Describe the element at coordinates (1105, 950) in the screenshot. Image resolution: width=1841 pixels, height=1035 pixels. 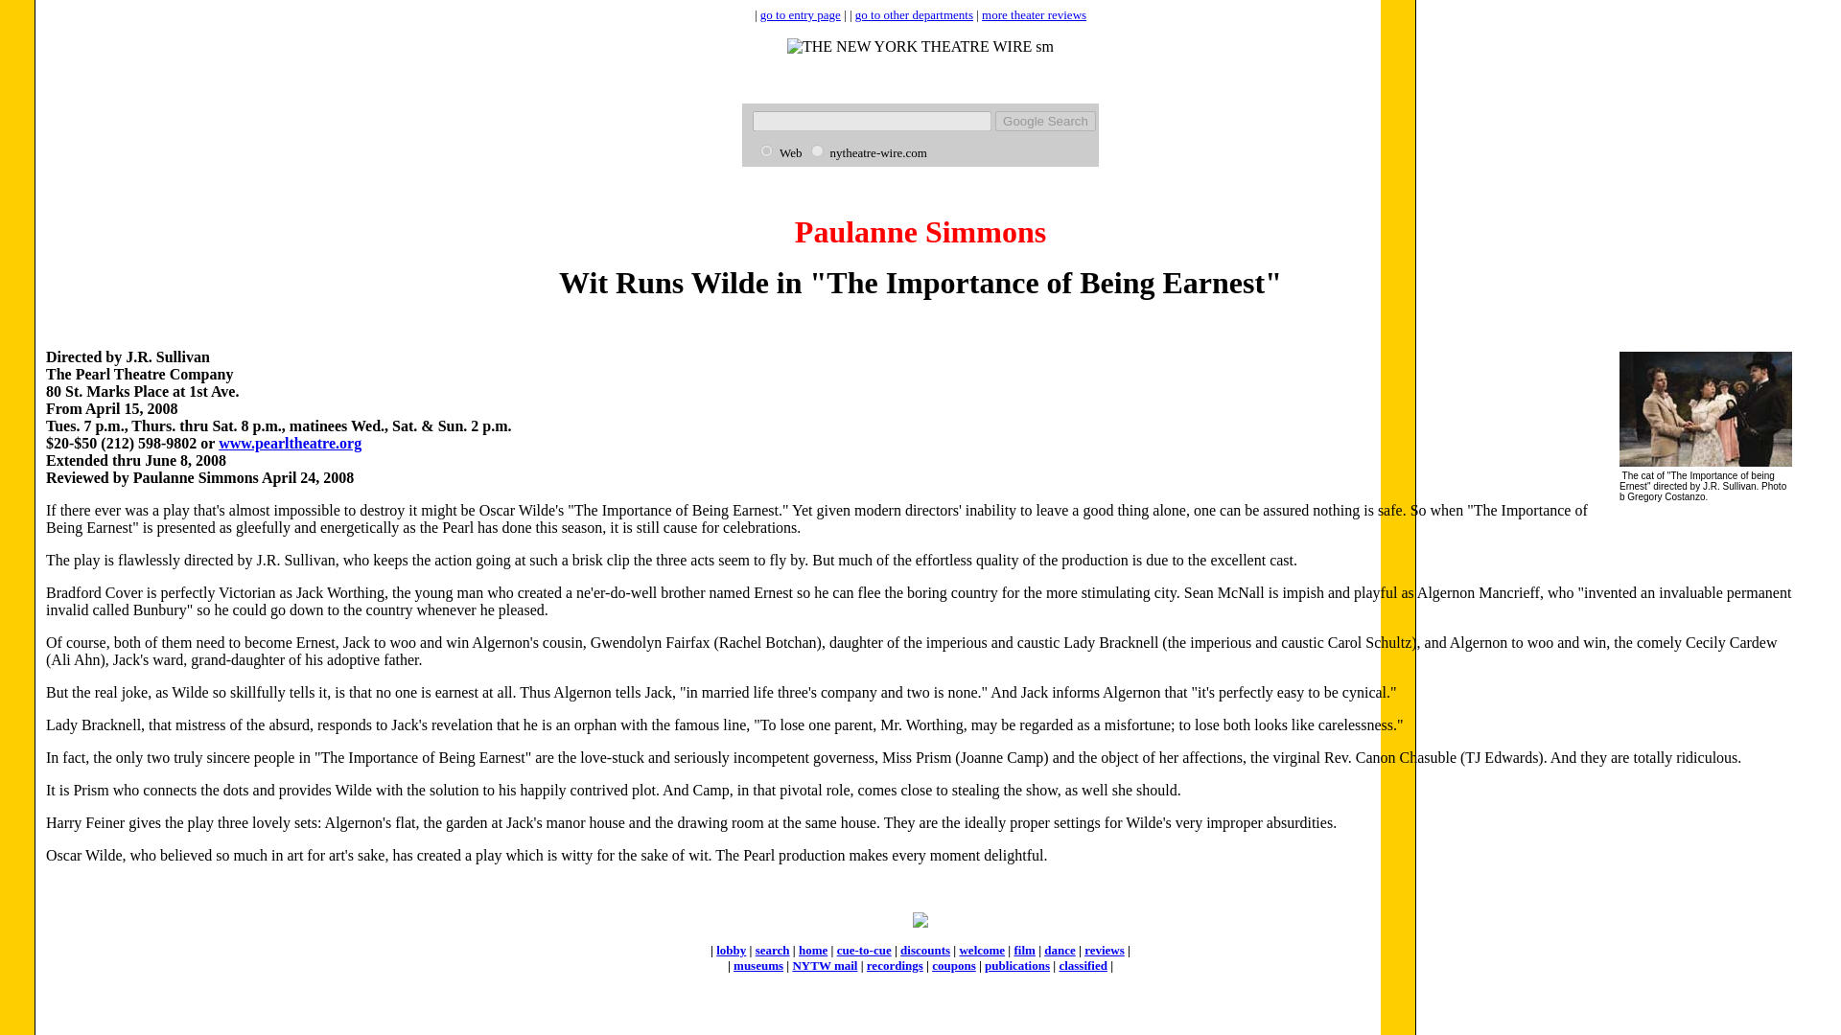
I see `reviews` at that location.